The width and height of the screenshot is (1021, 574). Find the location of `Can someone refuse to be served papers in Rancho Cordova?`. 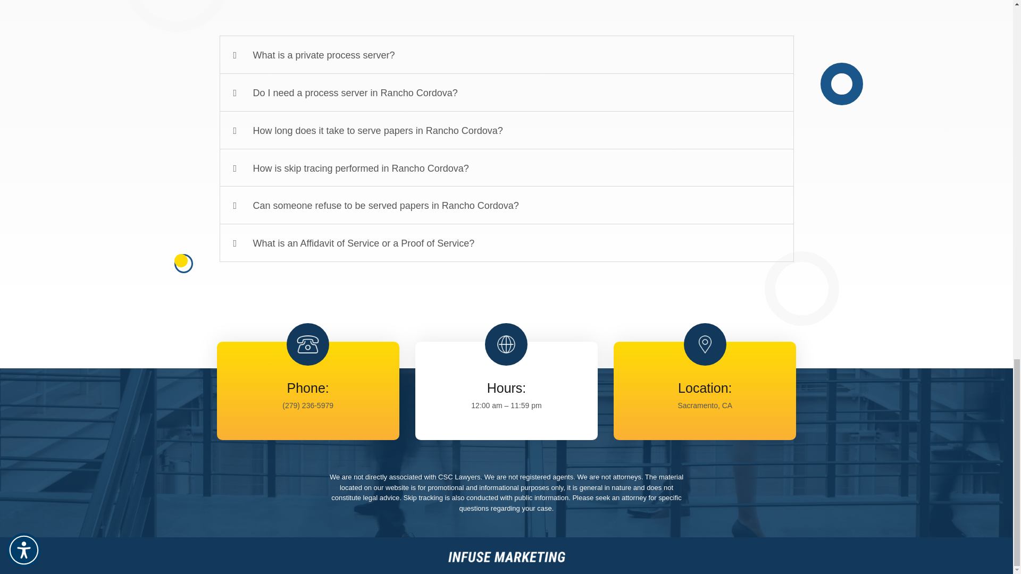

Can someone refuse to be served papers in Rancho Cordova? is located at coordinates (386, 205).